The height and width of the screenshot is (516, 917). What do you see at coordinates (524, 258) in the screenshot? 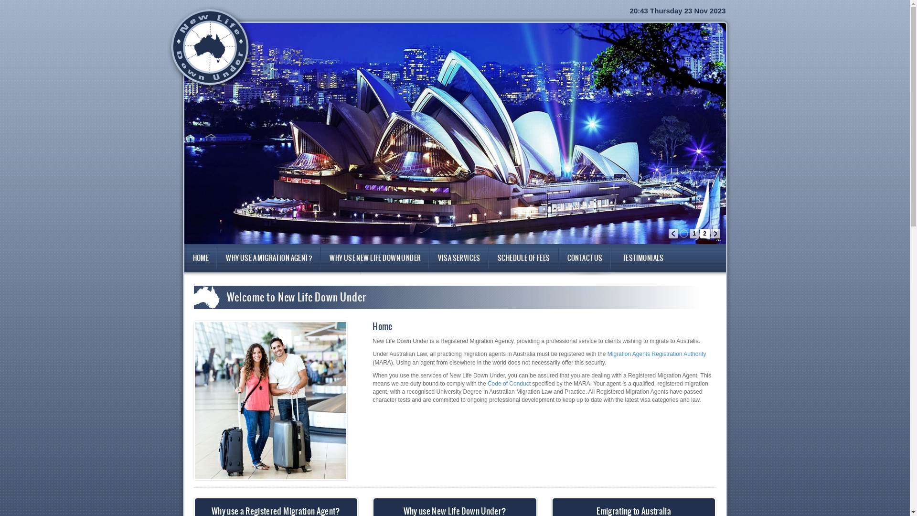
I see `SCHEDULE OF FEES` at bounding box center [524, 258].